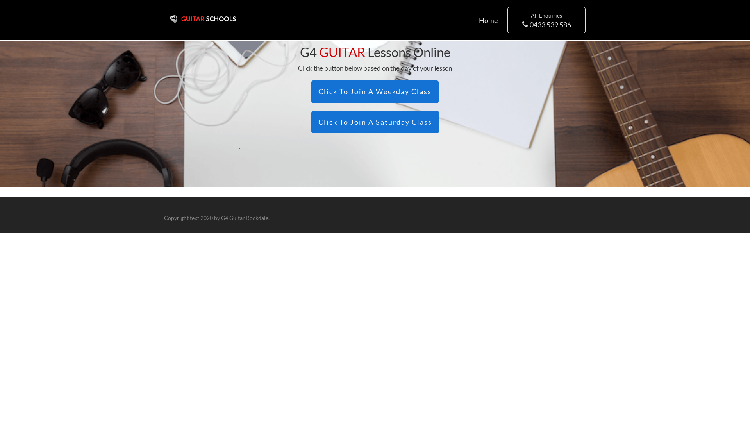 The height and width of the screenshot is (422, 750). Describe the element at coordinates (375, 92) in the screenshot. I see `Click To Join A Weekday Class` at that location.